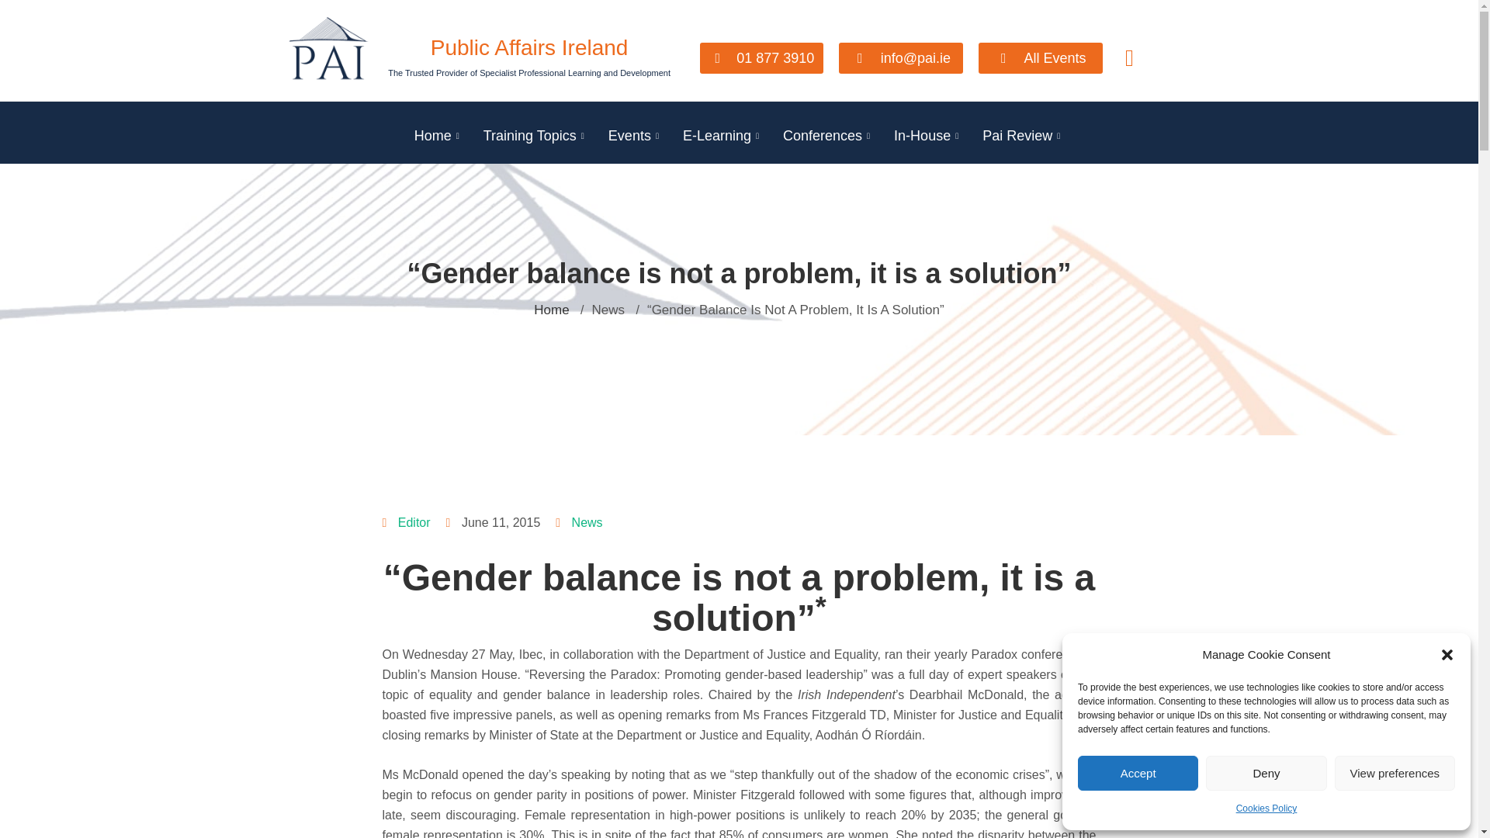  Describe the element at coordinates (1138, 773) in the screenshot. I see `Accept` at that location.